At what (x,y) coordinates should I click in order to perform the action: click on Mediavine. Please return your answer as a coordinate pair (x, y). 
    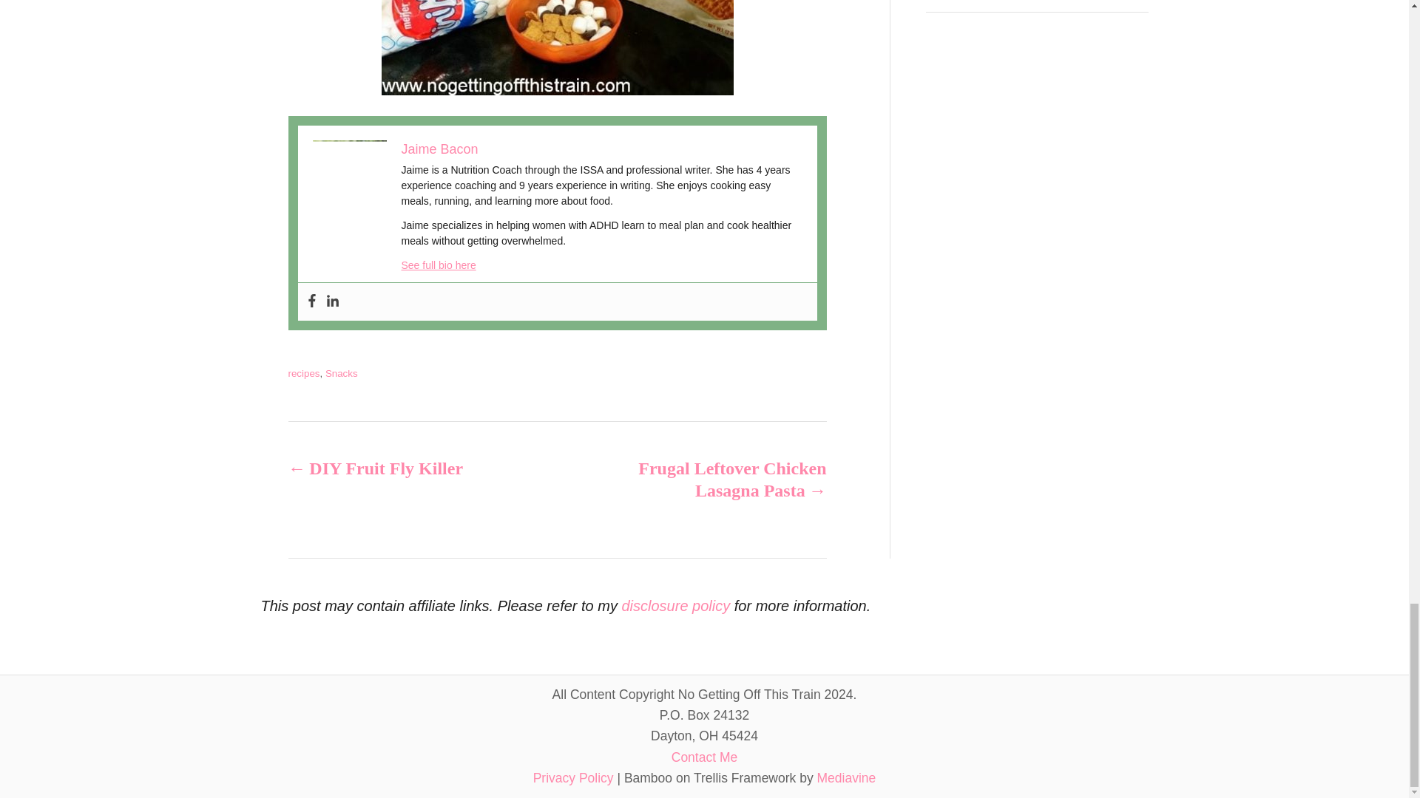
    Looking at the image, I should click on (846, 777).